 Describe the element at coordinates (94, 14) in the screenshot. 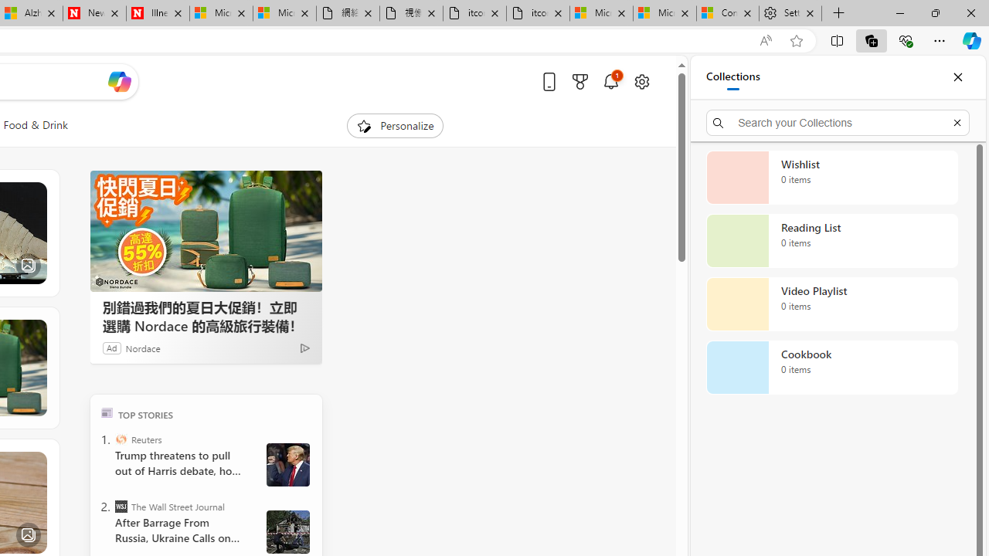

I see `Newsweek - News, Analysis, Politics, Business, Technology` at that location.